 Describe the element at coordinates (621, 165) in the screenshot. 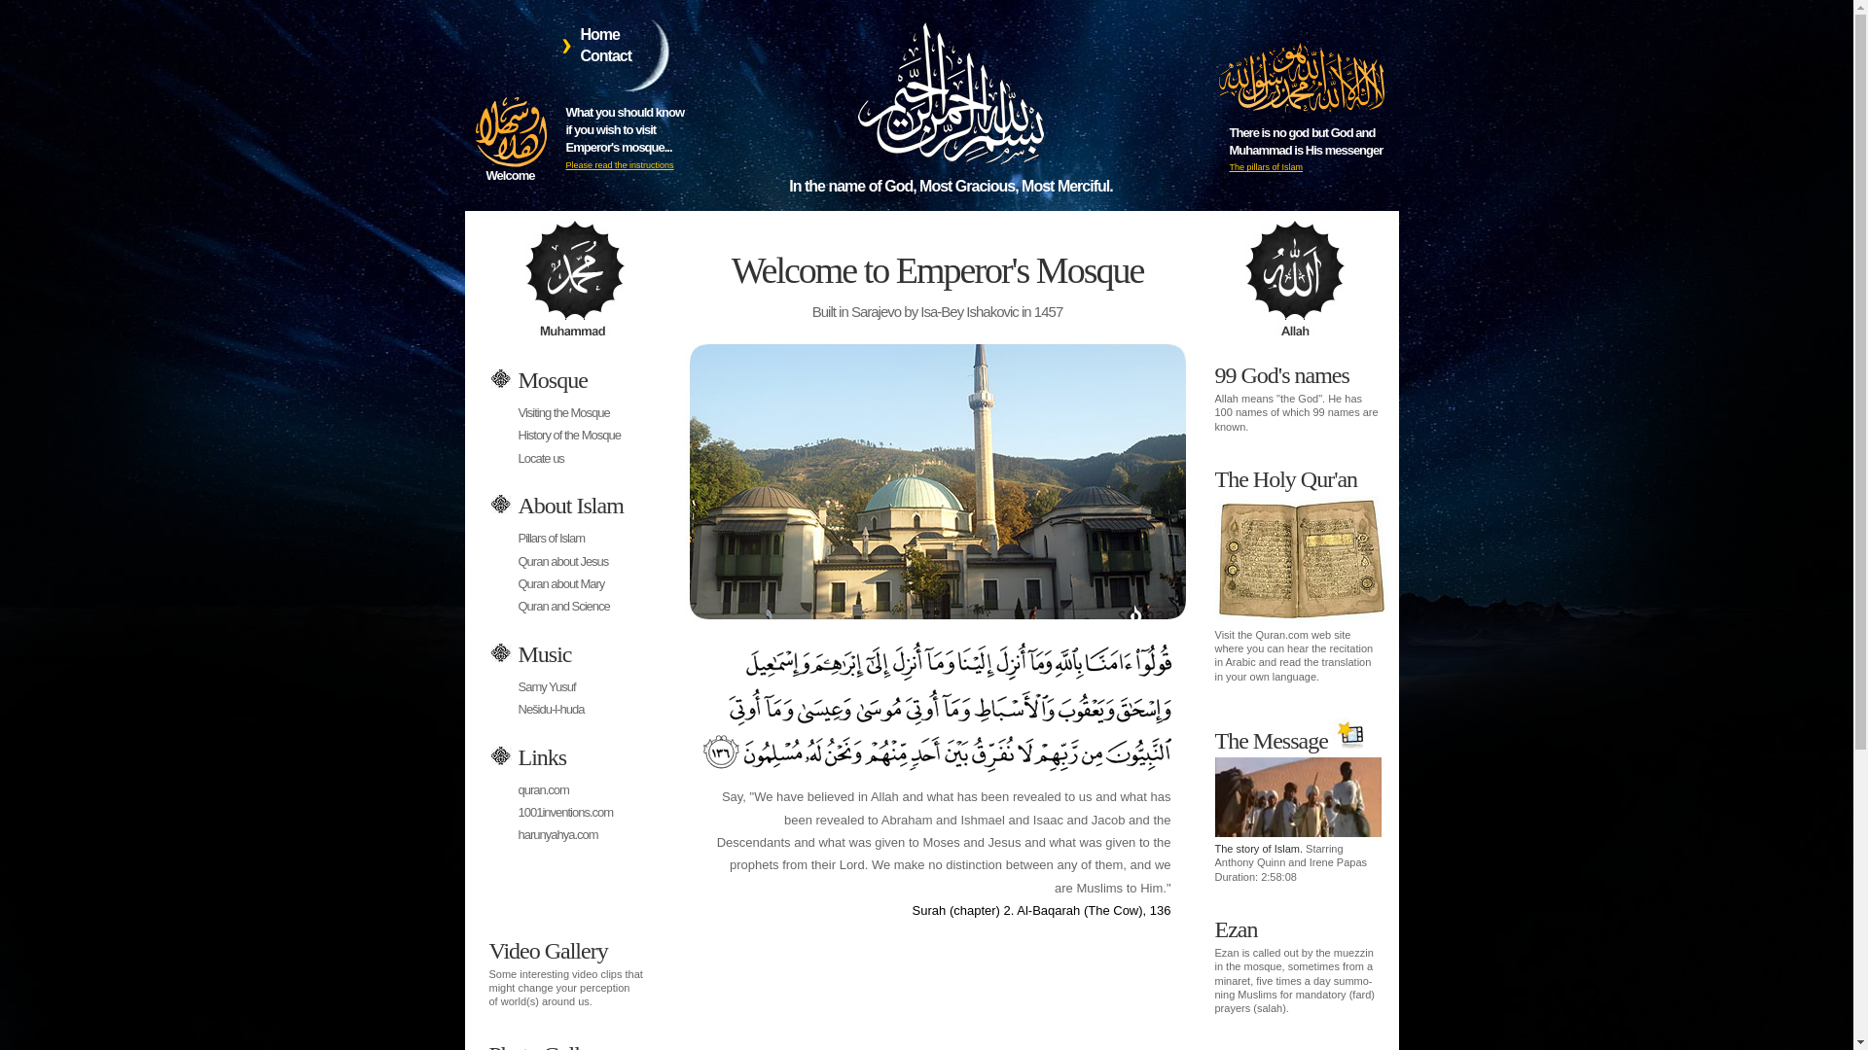

I see `Please read the instructions` at that location.